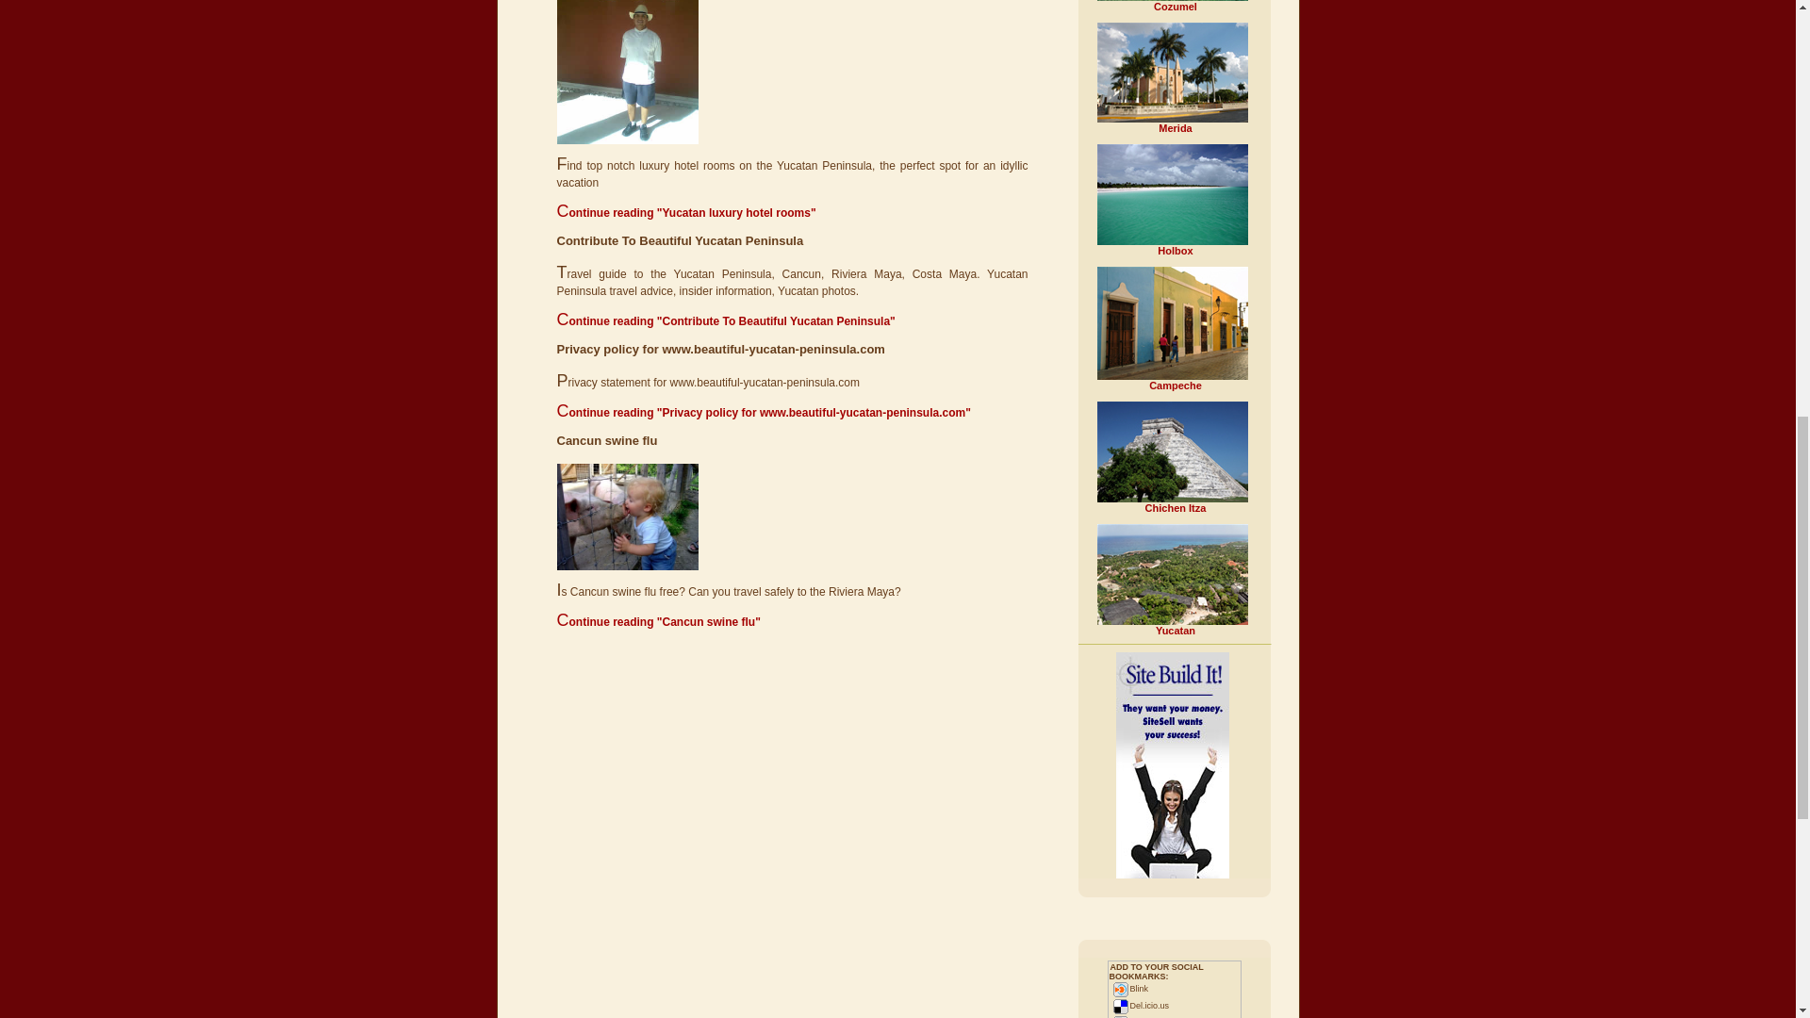 This screenshot has width=1810, height=1018. I want to click on Advertisement, so click(792, 790).